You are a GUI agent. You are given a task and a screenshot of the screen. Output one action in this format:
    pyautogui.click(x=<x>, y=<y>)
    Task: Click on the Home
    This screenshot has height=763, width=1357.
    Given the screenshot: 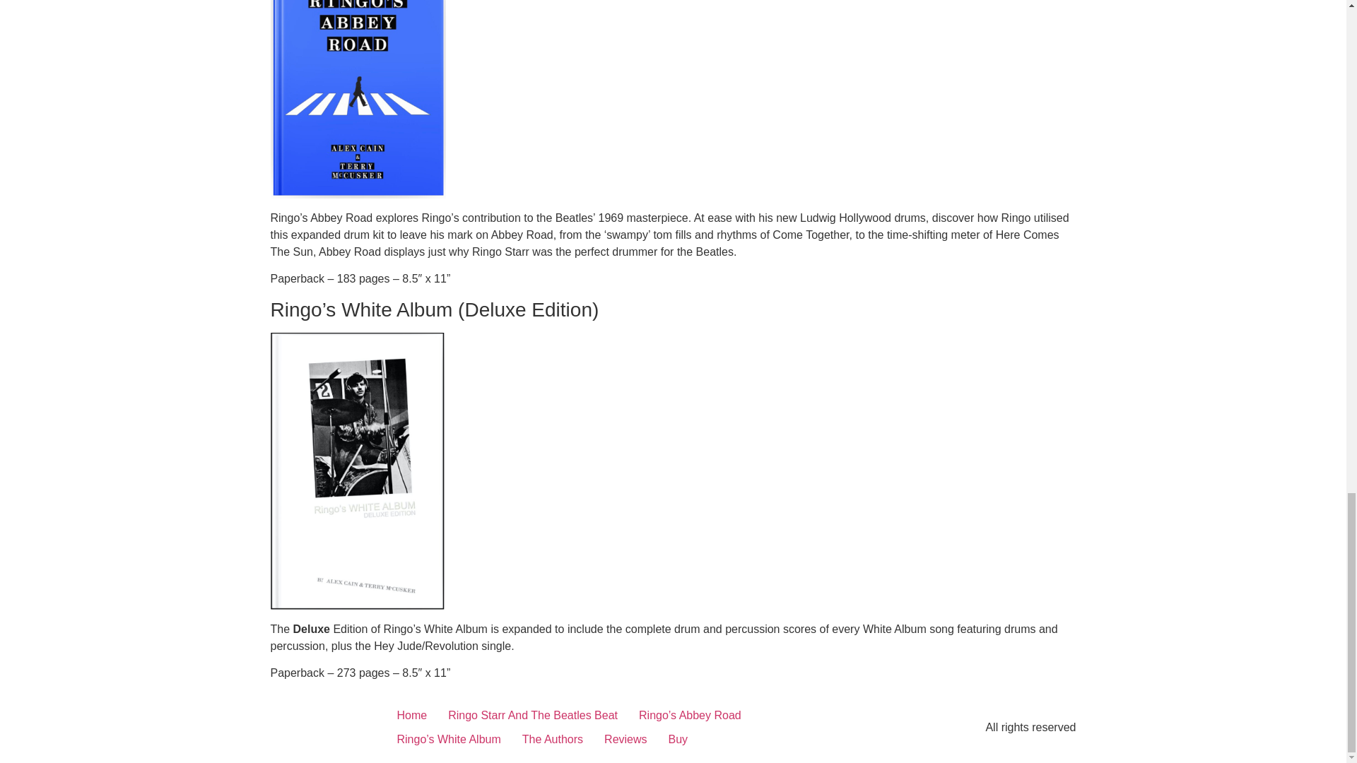 What is the action you would take?
    pyautogui.click(x=411, y=715)
    